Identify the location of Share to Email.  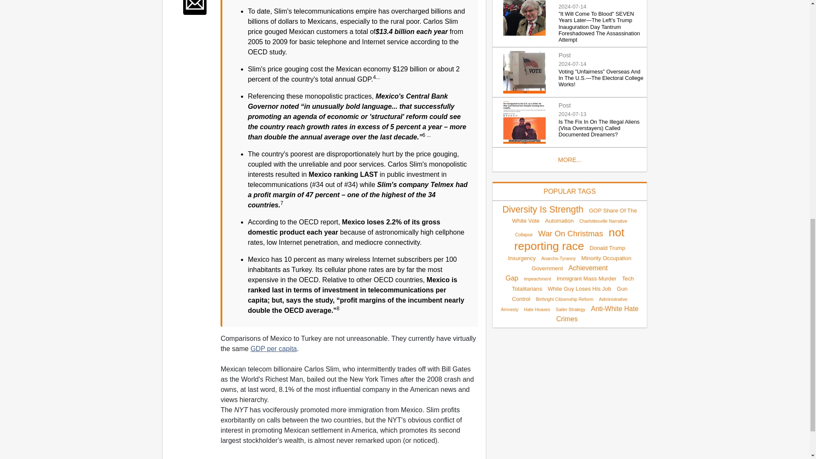
(195, 7).